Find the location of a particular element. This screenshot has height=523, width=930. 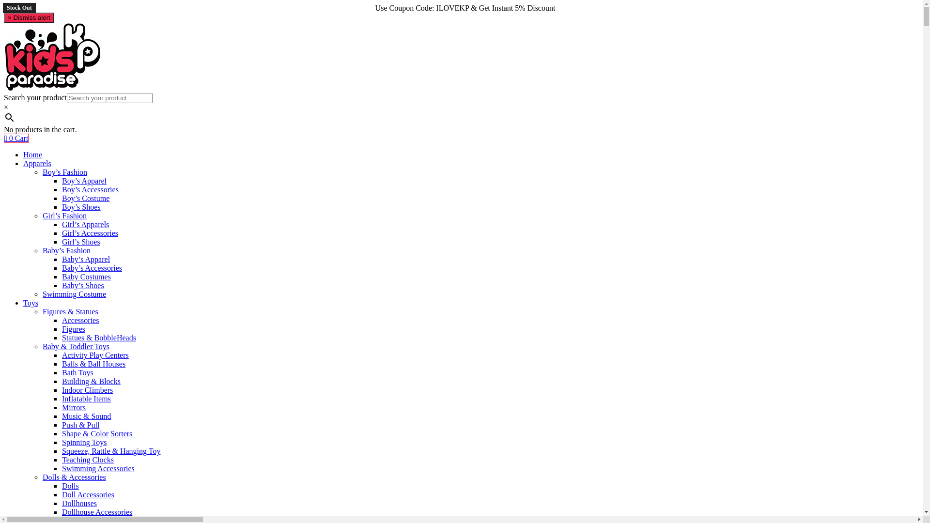

Accessories is located at coordinates (80, 321).